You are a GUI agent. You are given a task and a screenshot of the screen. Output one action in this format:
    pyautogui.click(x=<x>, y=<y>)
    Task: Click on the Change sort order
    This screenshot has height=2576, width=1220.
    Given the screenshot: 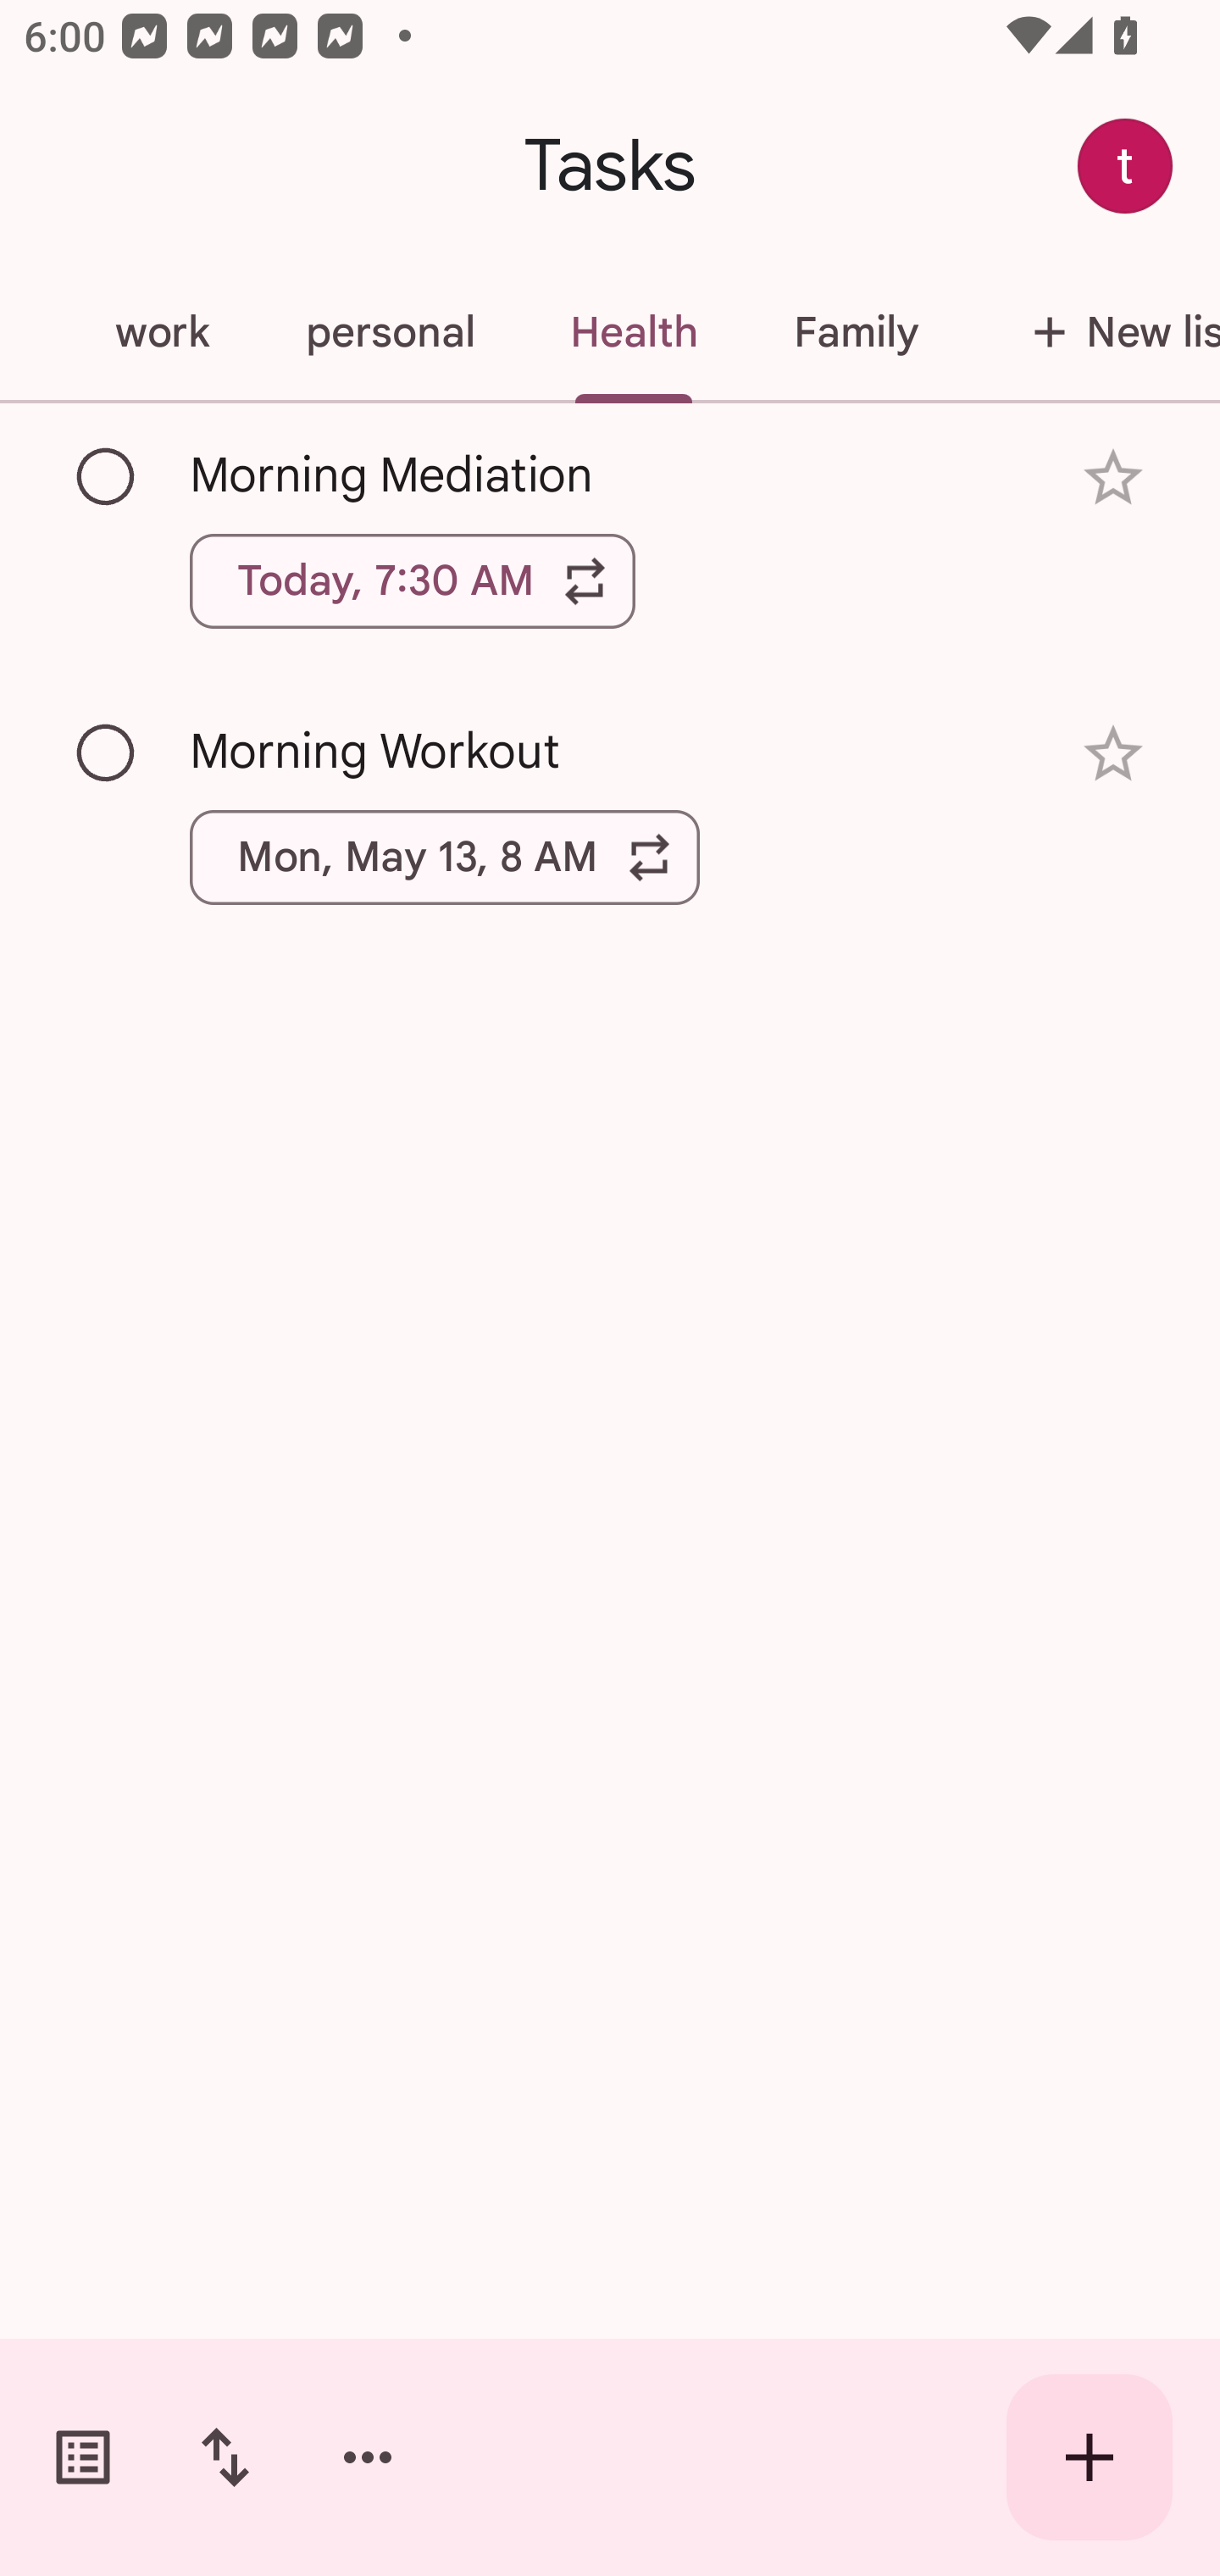 What is the action you would take?
    pyautogui.click(x=225, y=2457)
    